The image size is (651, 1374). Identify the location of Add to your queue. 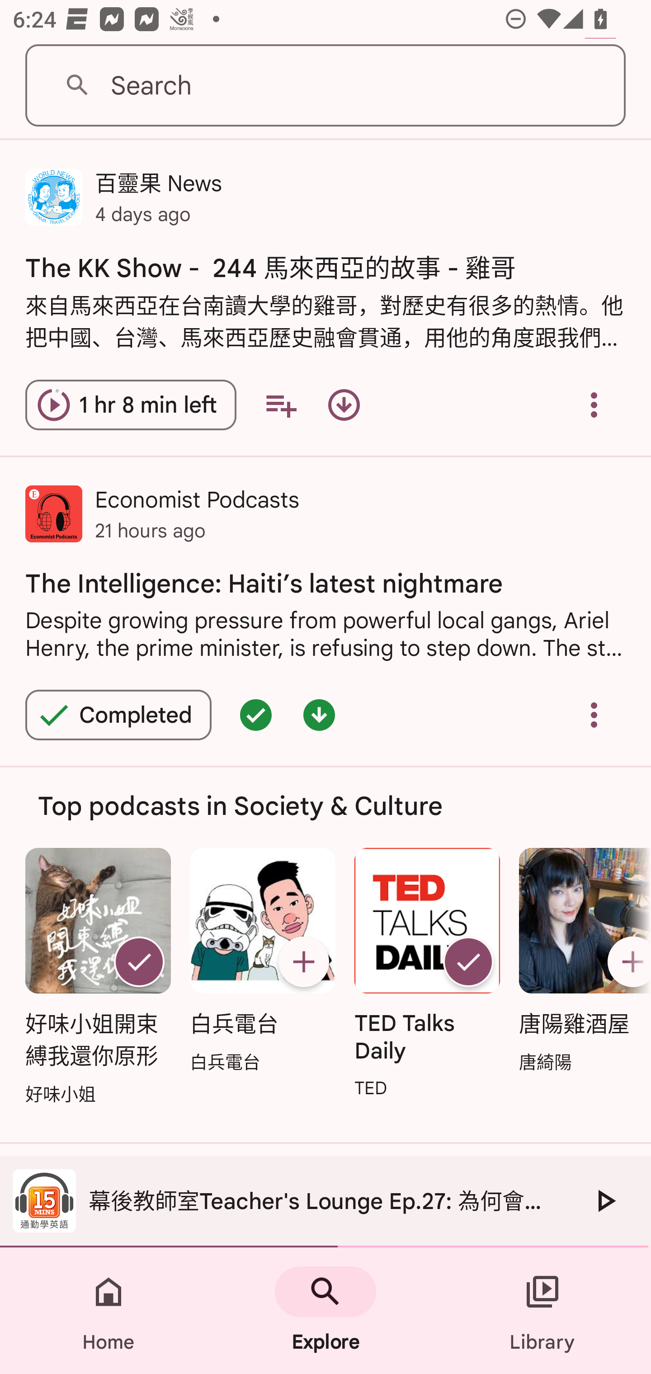
(281, 404).